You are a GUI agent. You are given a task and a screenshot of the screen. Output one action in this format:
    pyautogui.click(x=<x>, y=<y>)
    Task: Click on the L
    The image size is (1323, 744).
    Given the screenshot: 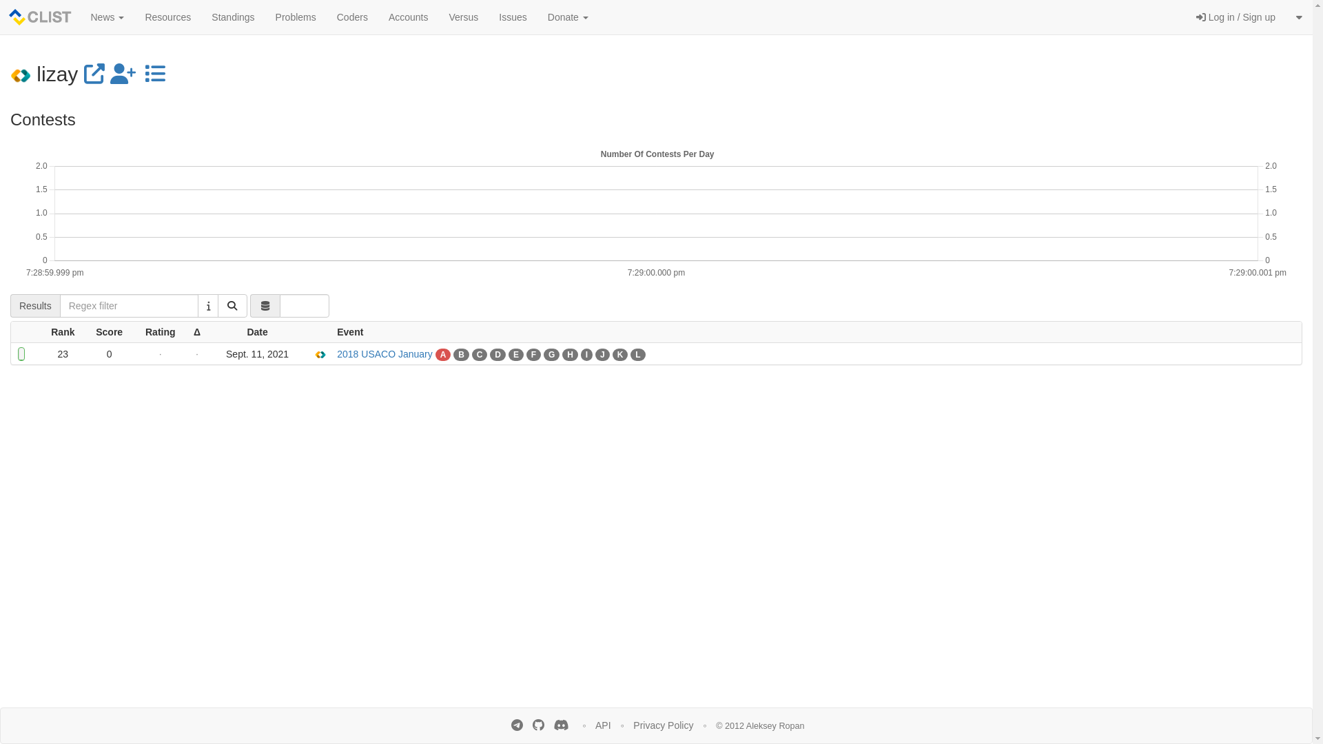 What is the action you would take?
    pyautogui.click(x=638, y=354)
    